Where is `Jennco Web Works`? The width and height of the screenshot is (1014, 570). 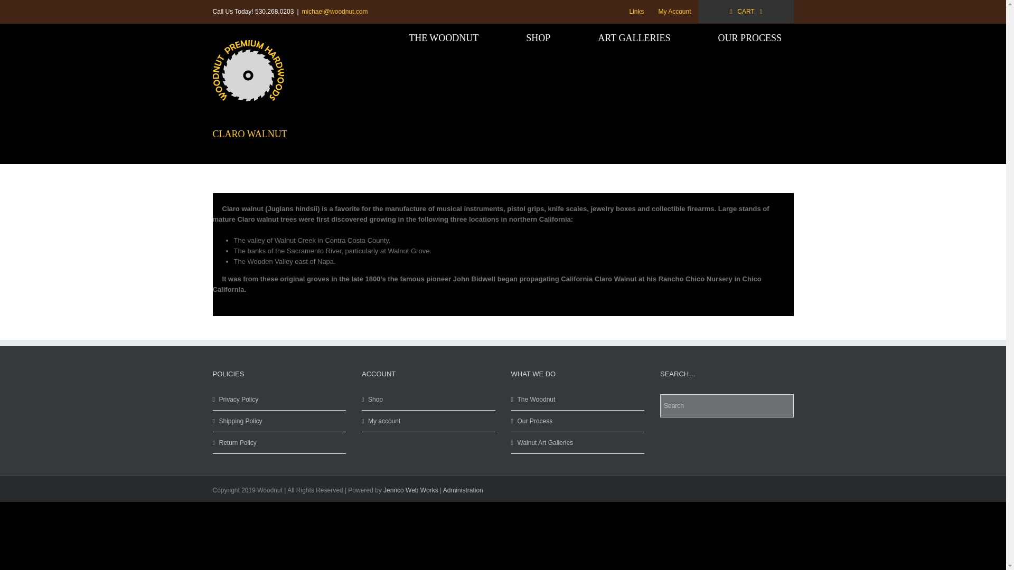
Jennco Web Works is located at coordinates (410, 490).